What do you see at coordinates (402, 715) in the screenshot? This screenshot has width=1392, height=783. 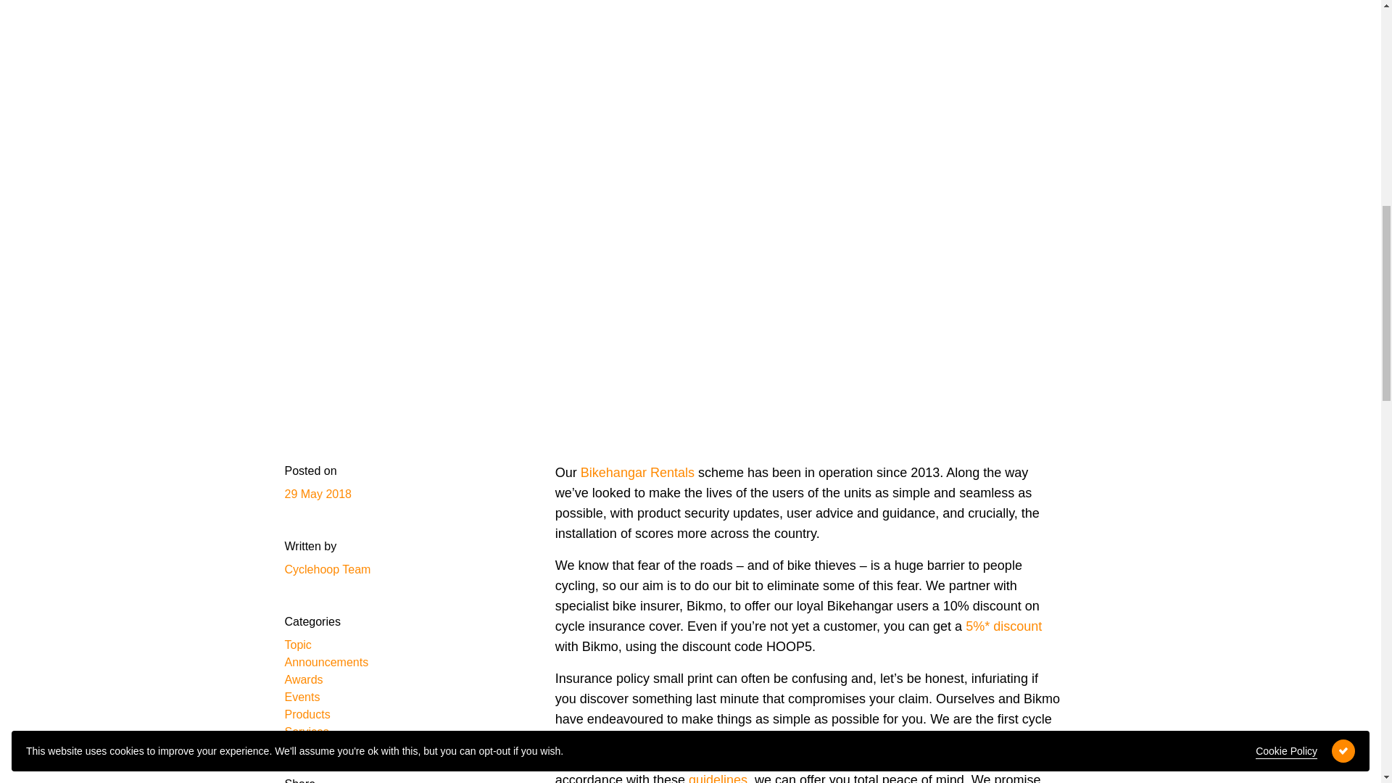 I see `Products` at bounding box center [402, 715].